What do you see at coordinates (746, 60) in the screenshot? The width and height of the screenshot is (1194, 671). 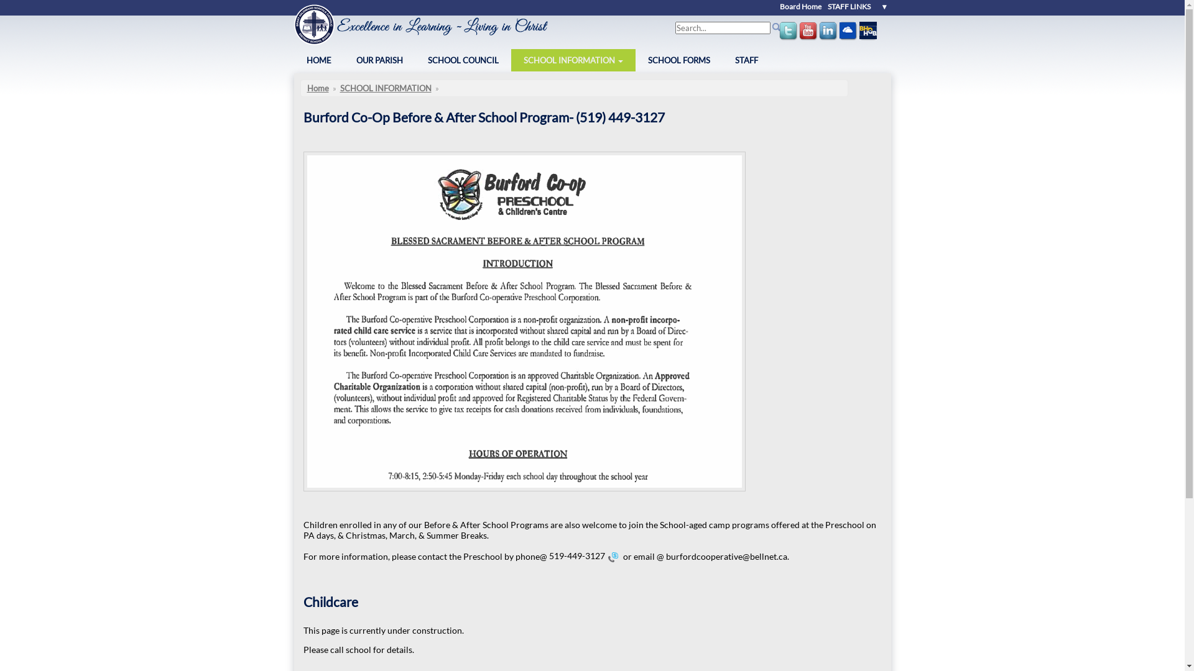 I see `STAFF` at bounding box center [746, 60].